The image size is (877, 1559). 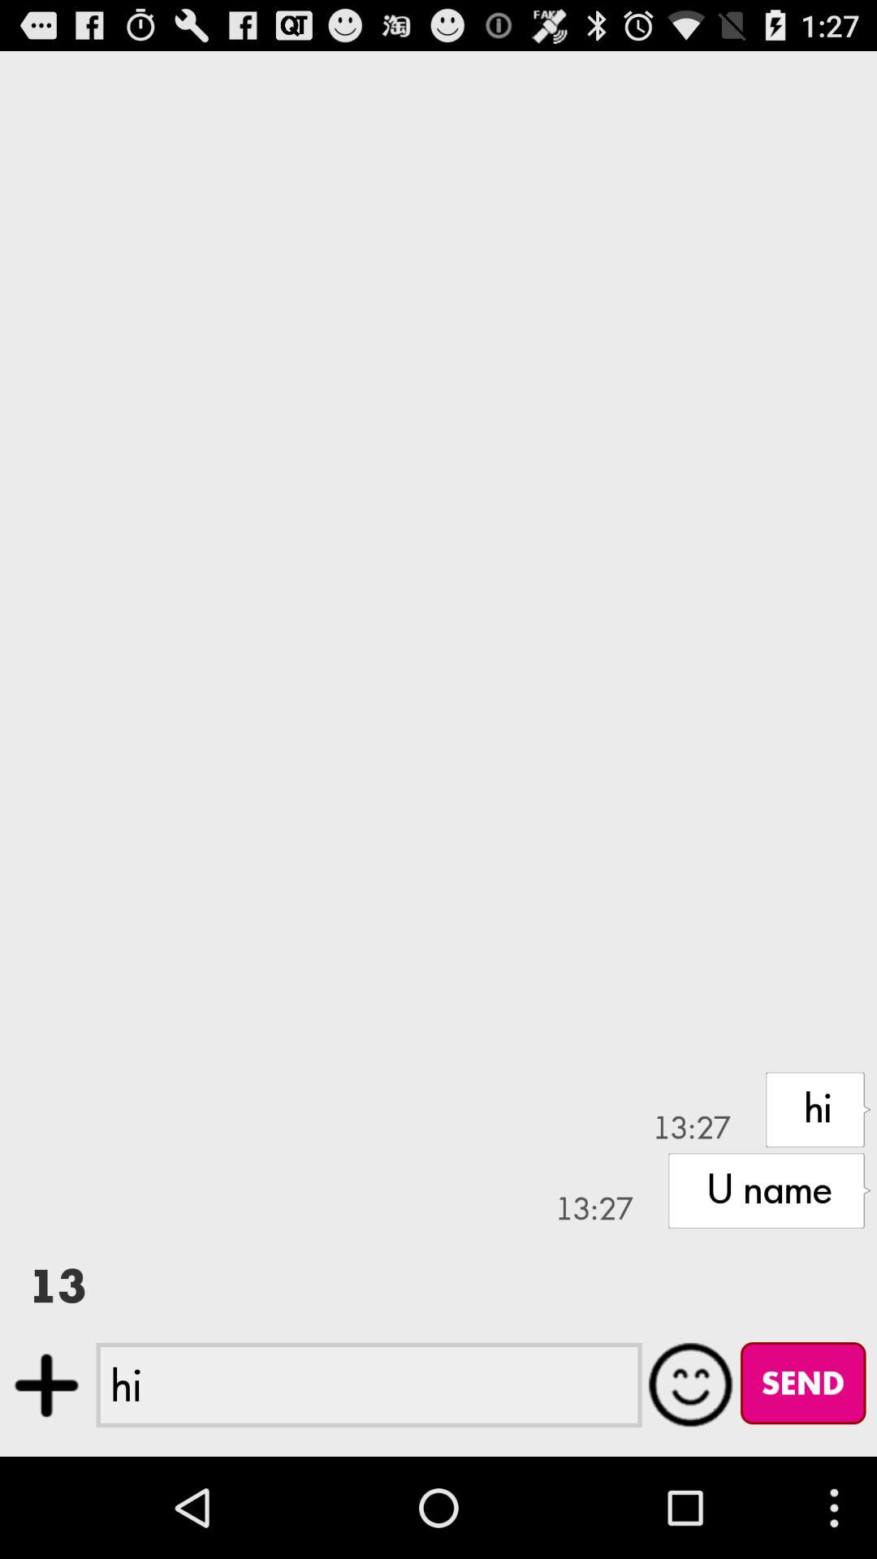 I want to click on adding smiley option, so click(x=690, y=1384).